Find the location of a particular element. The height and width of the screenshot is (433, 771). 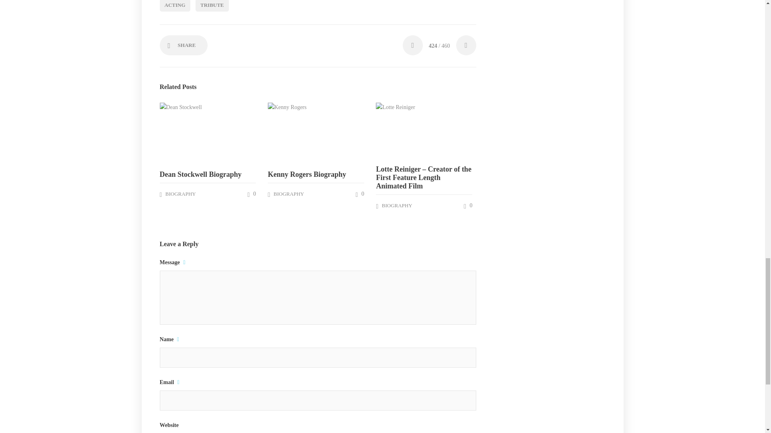

BIOGRAPHY is located at coordinates (288, 194).